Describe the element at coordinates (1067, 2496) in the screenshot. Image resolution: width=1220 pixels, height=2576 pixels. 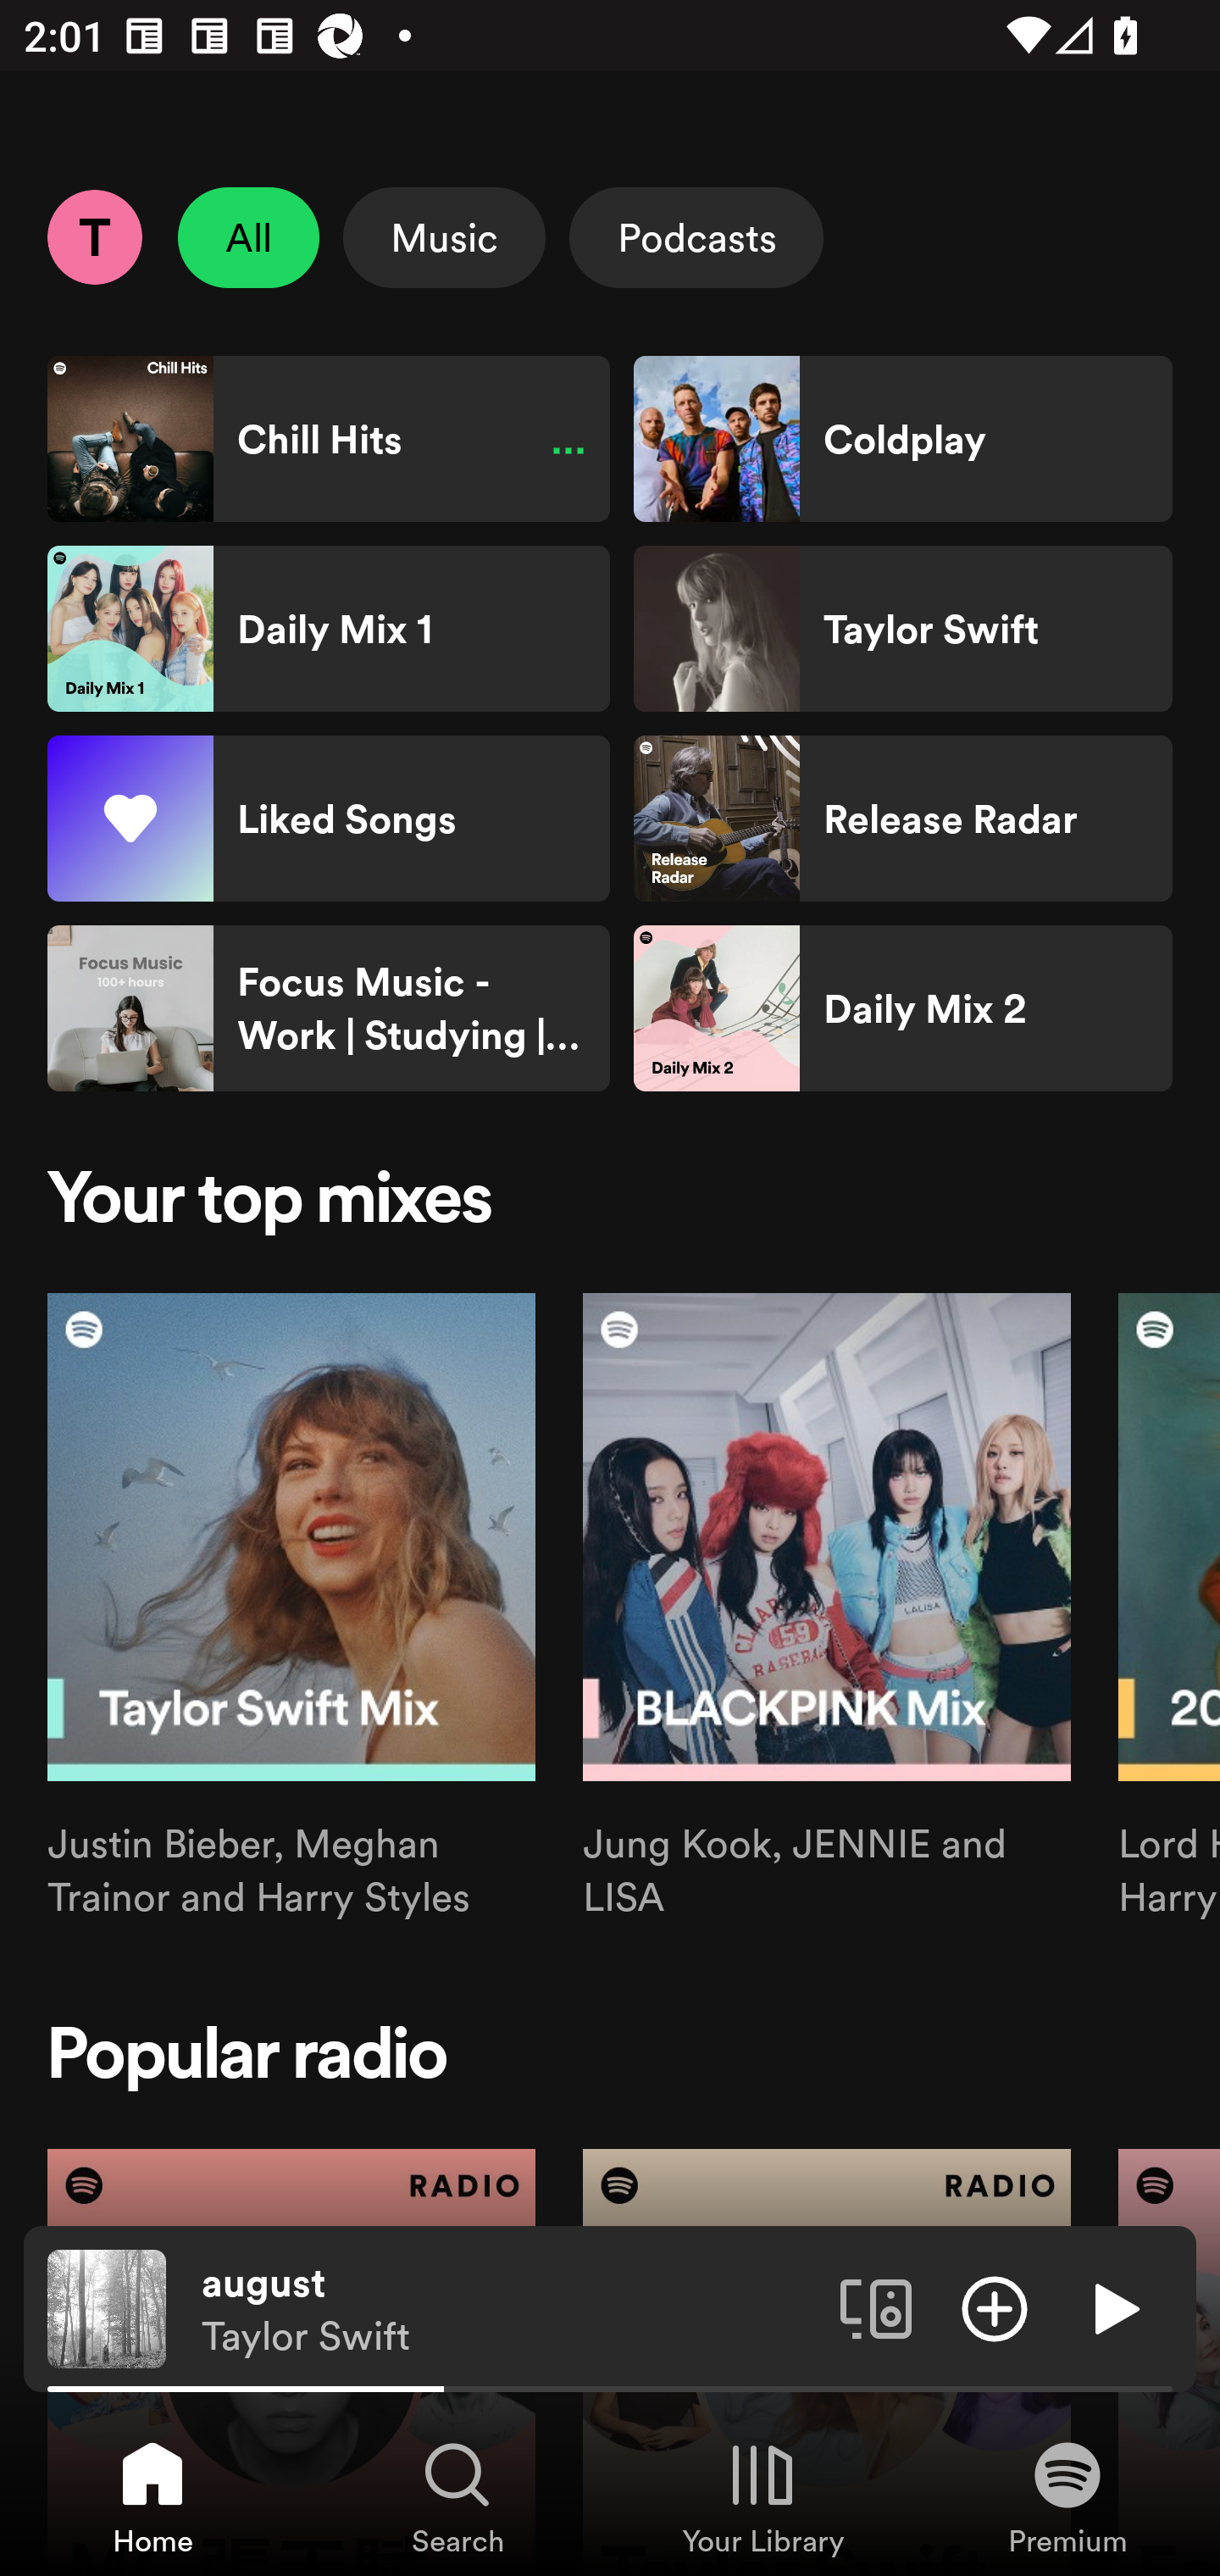
I see `Premium, Tab 4 of 4 Premium Premium` at that location.